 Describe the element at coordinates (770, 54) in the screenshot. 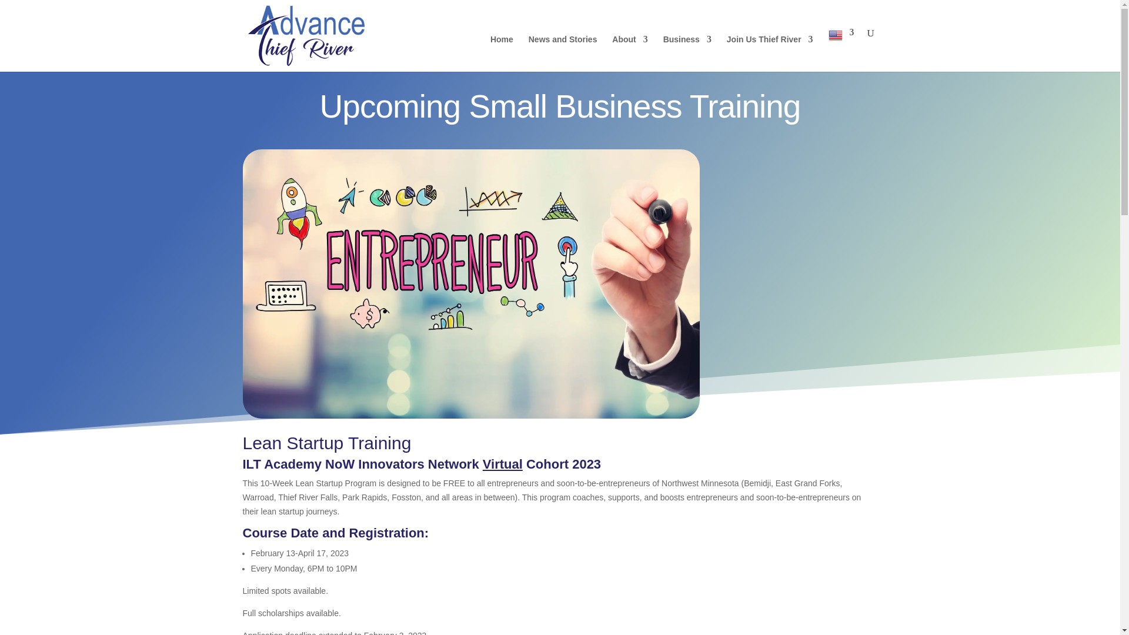

I see `Join Us Thief River` at that location.